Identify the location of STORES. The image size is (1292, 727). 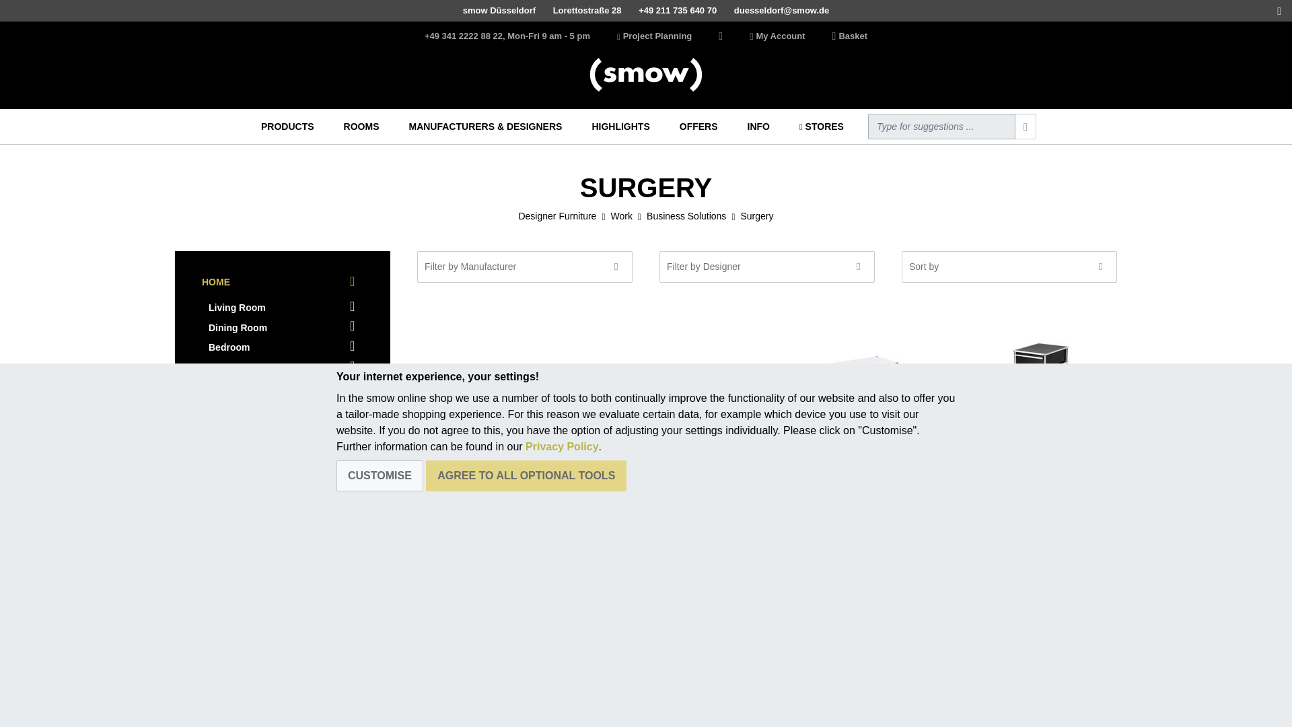
(821, 127).